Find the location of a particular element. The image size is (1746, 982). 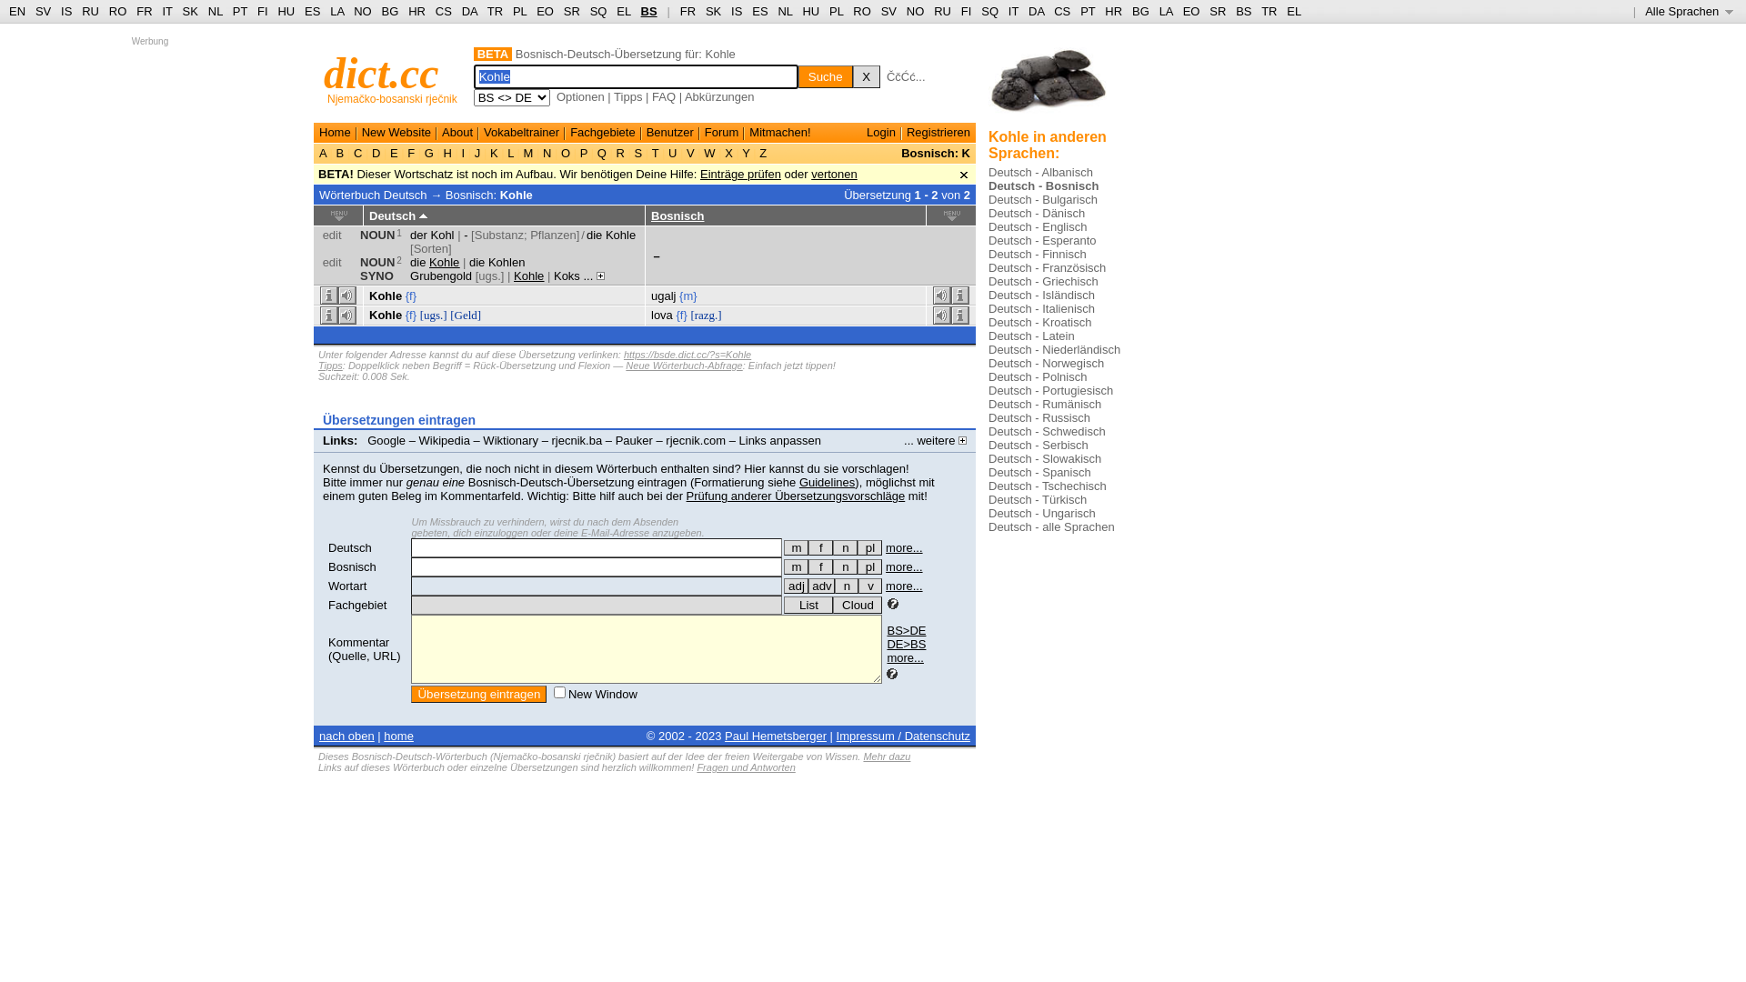

Fachgebiete is located at coordinates (603, 133).